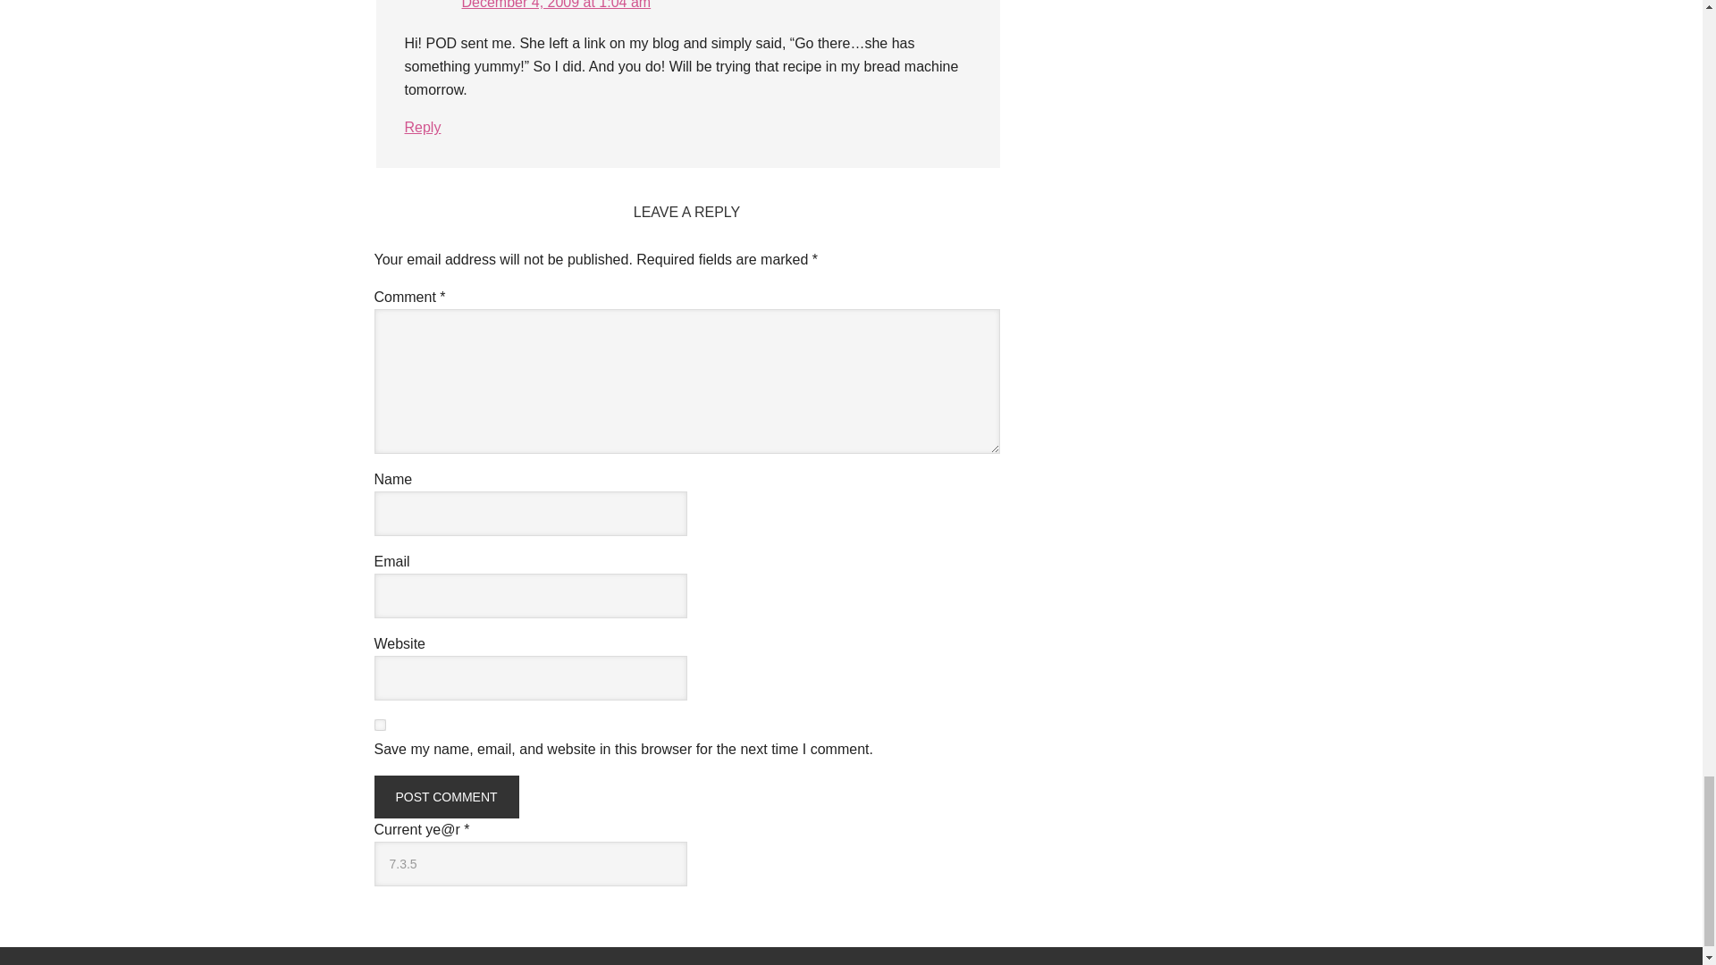  I want to click on yes, so click(379, 724).